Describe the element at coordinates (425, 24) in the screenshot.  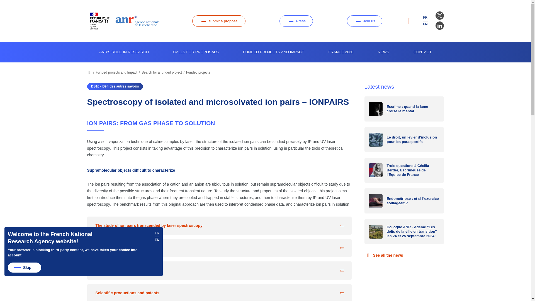
I see `EN` at that location.